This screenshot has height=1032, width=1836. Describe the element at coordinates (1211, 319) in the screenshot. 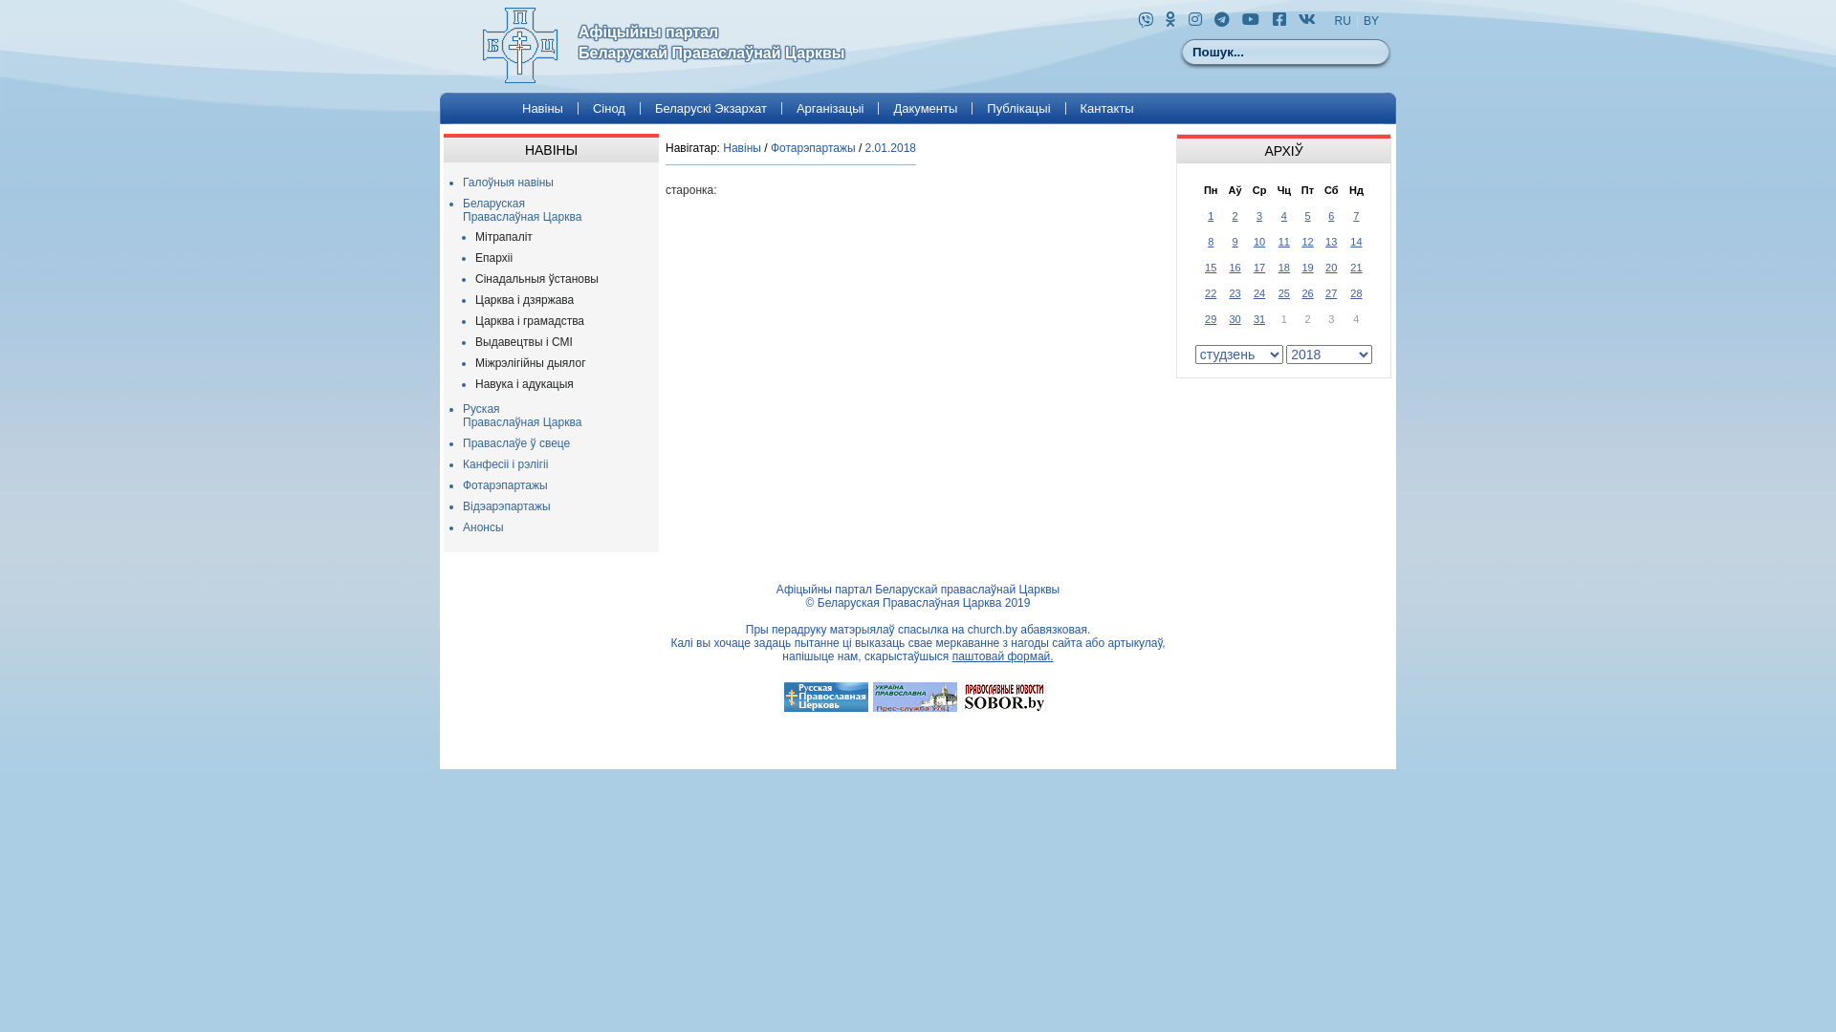

I see `29` at that location.